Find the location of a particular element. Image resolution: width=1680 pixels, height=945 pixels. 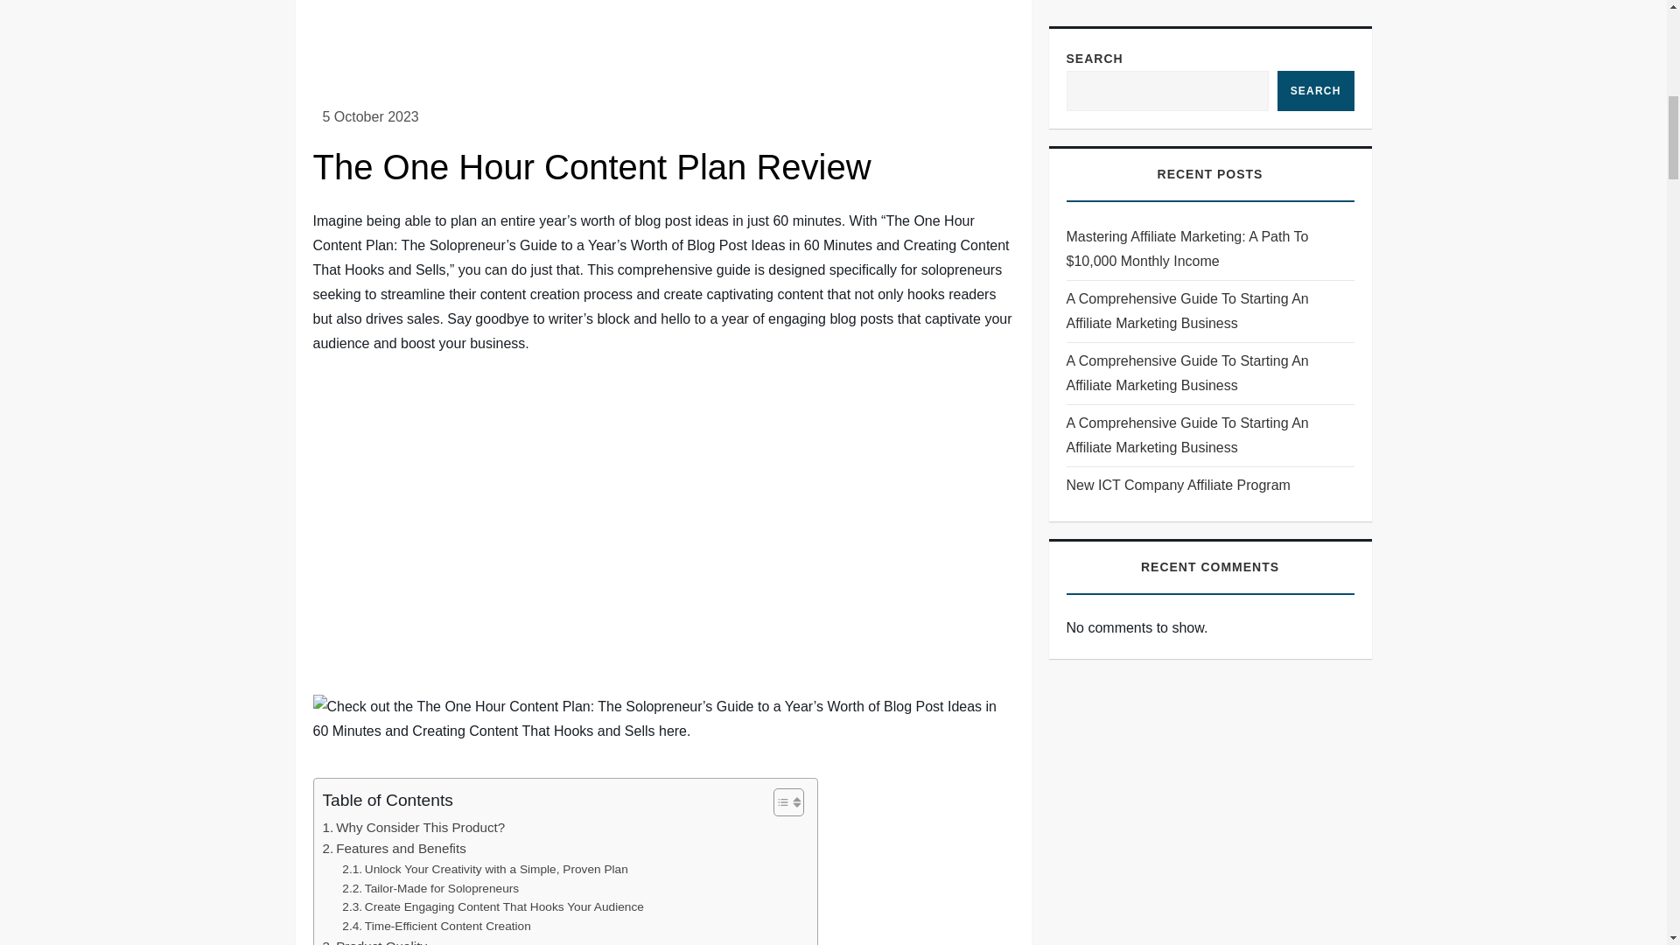

Features and Benefits is located at coordinates (394, 848).